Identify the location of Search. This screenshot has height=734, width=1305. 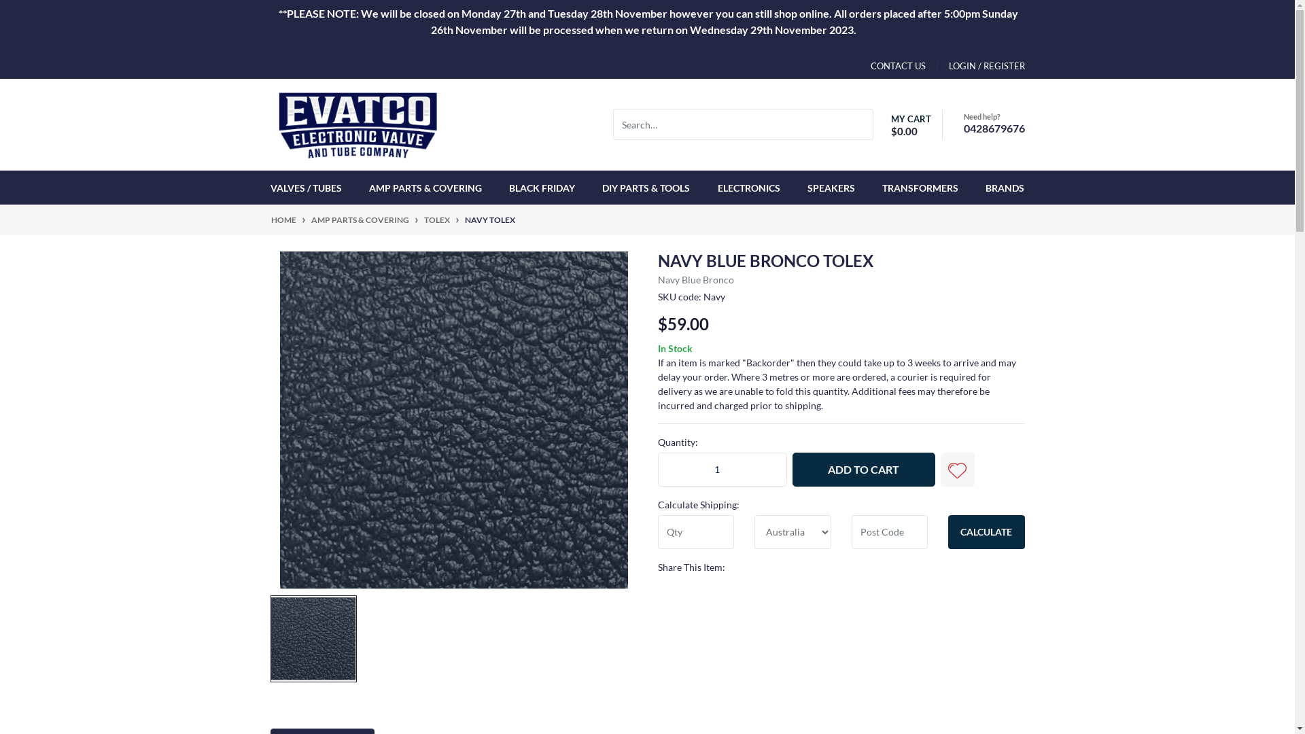
(865, 124).